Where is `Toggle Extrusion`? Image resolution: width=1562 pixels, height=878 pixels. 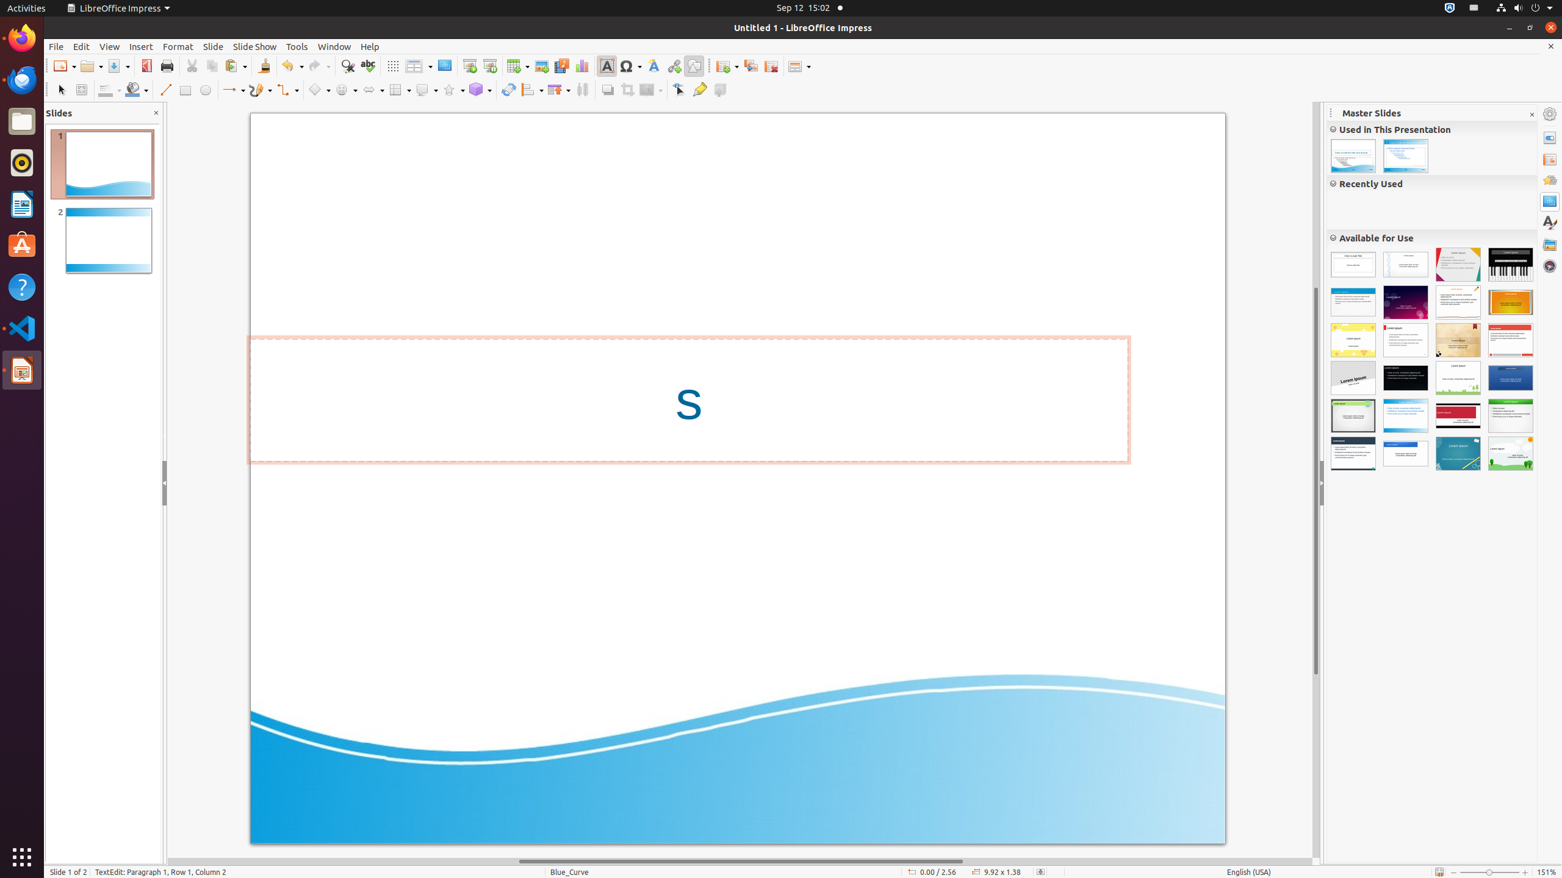
Toggle Extrusion is located at coordinates (720, 90).